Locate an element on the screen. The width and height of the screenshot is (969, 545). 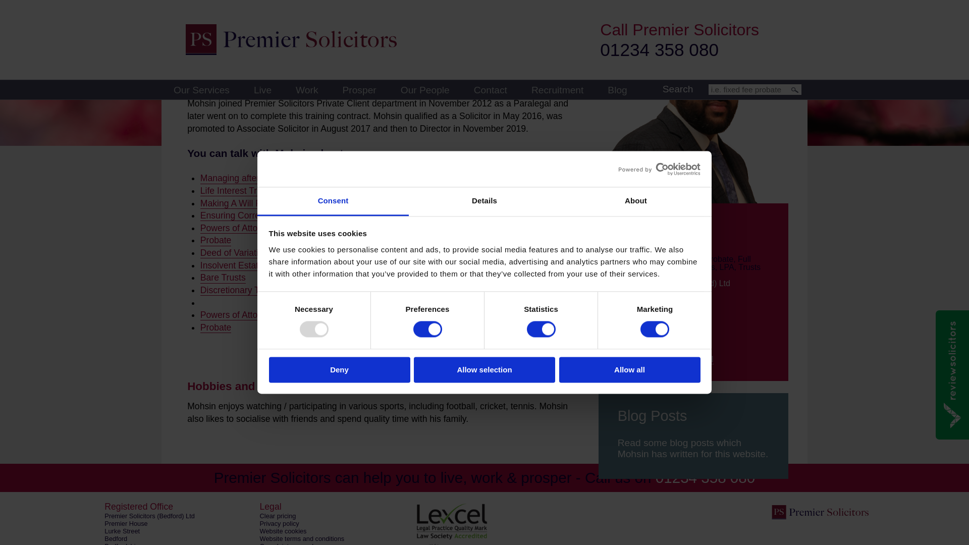
Managing after a death is located at coordinates (246, 178).